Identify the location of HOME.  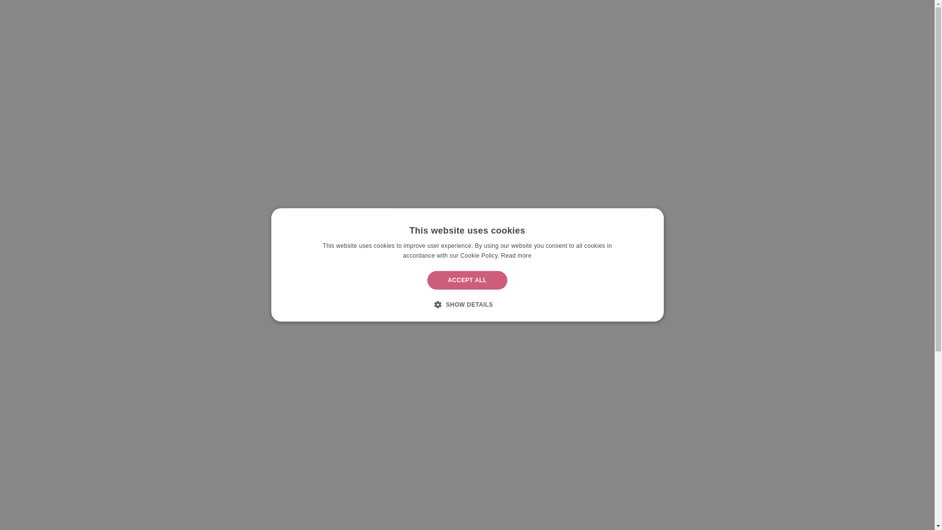
(296, 19).